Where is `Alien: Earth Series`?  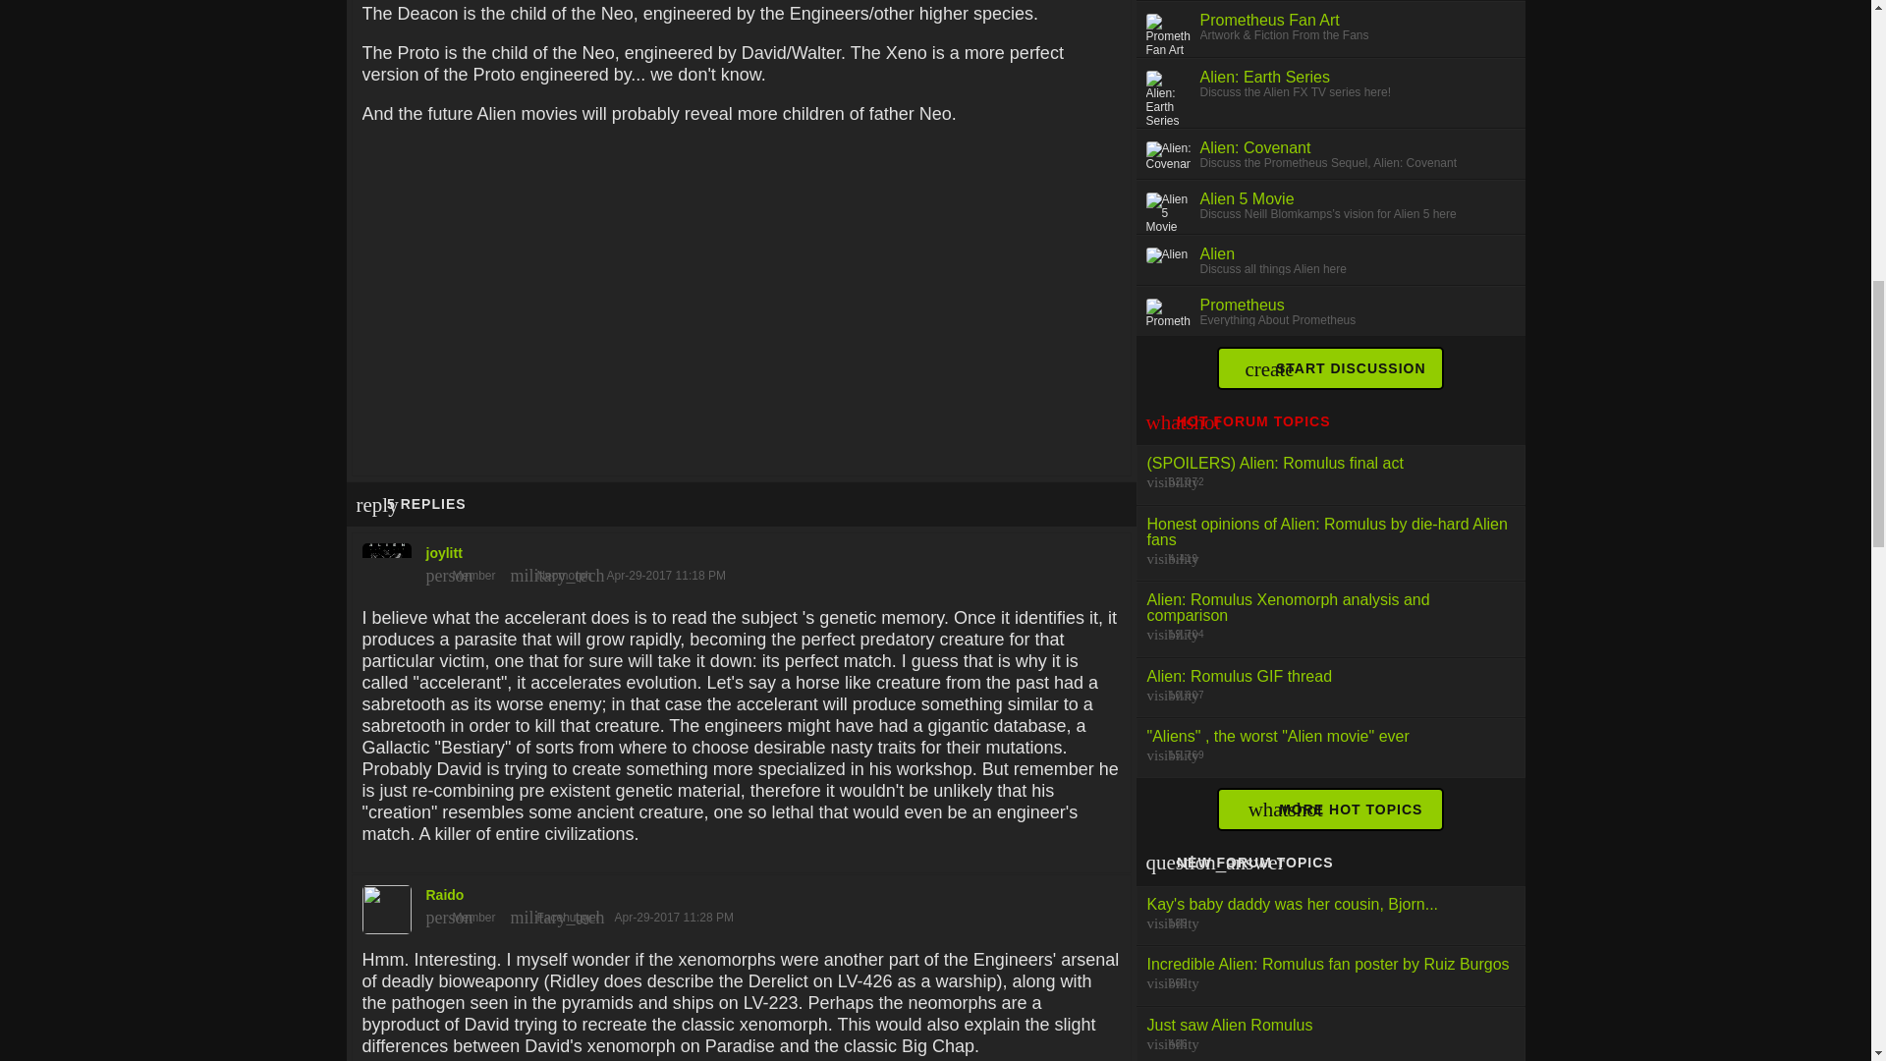 Alien: Earth Series is located at coordinates (1265, 77).